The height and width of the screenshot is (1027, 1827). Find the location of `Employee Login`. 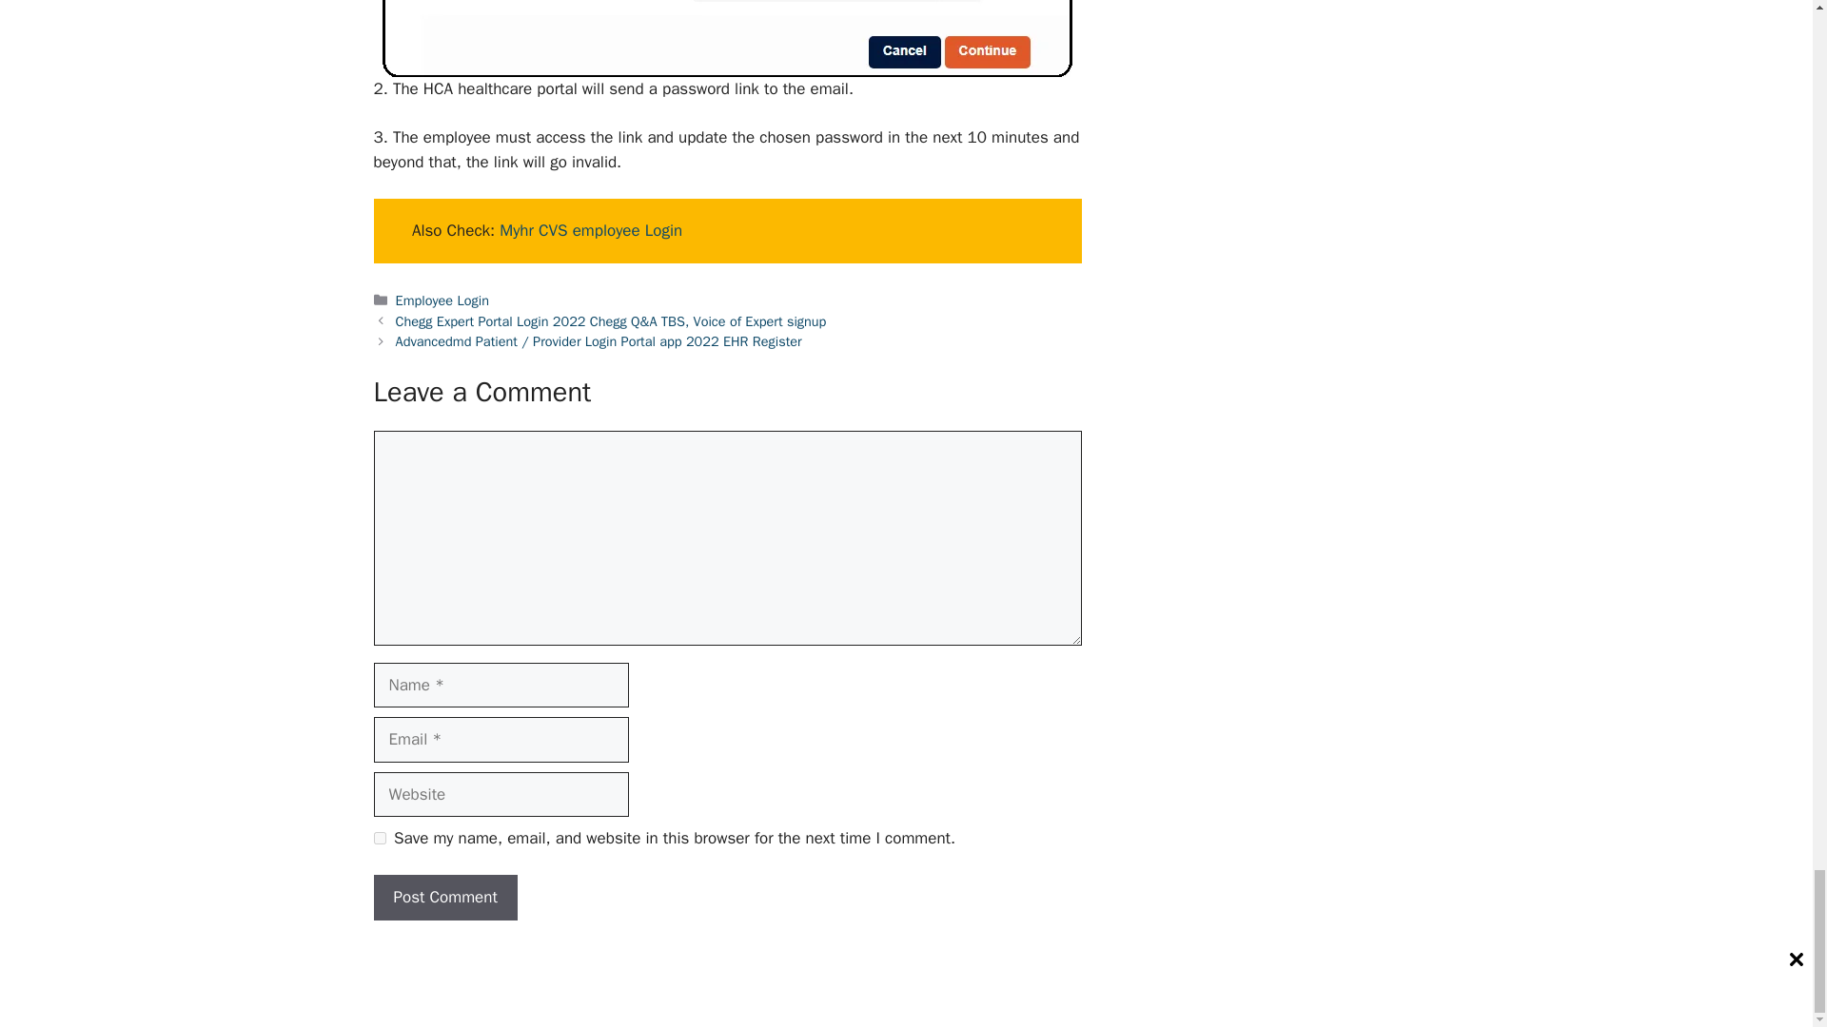

Employee Login is located at coordinates (442, 300).